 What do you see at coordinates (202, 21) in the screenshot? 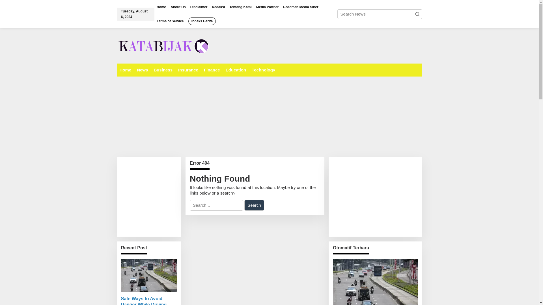
I see `Indeks Berita` at bounding box center [202, 21].